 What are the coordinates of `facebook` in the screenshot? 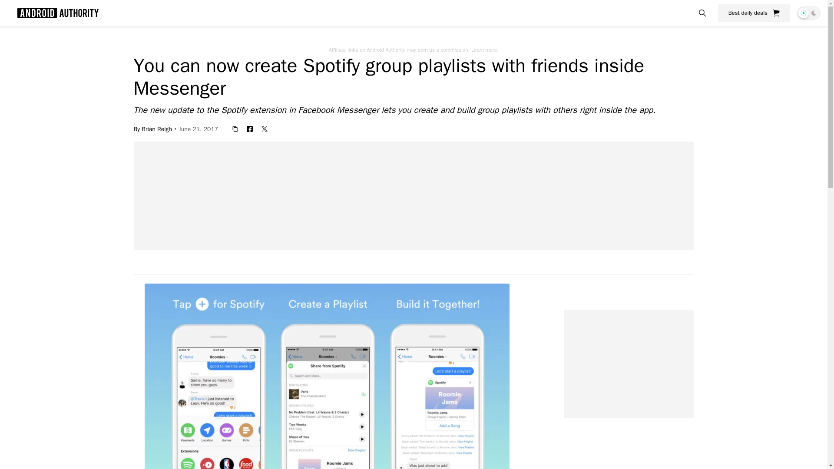 It's located at (249, 129).